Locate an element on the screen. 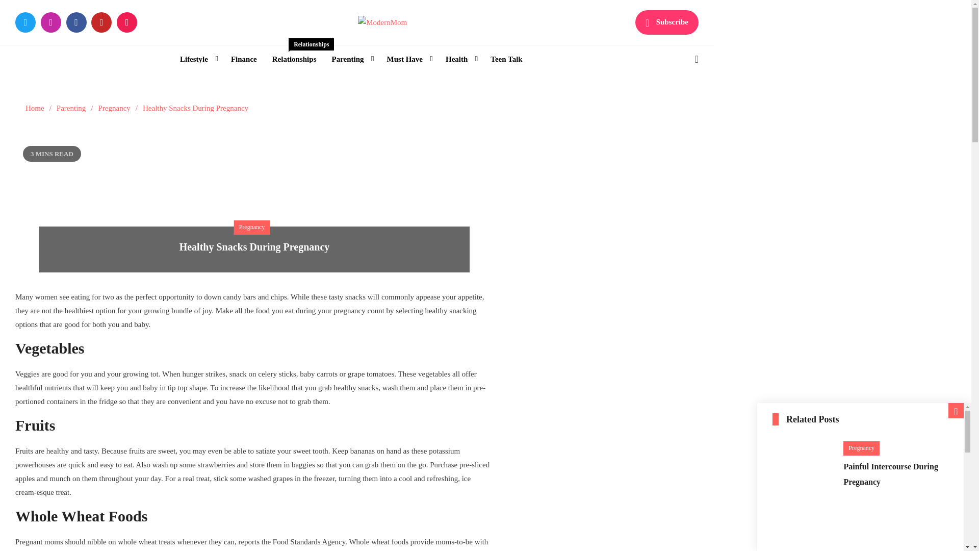 The width and height of the screenshot is (979, 551). Lifestyle is located at coordinates (294, 59).